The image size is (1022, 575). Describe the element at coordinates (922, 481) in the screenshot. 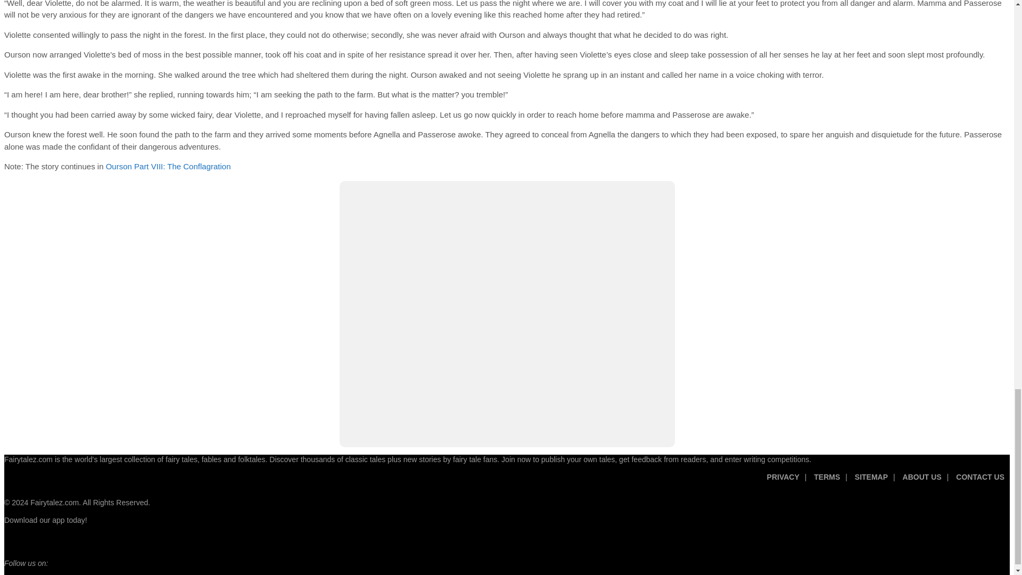

I see `ABOUT US` at that location.